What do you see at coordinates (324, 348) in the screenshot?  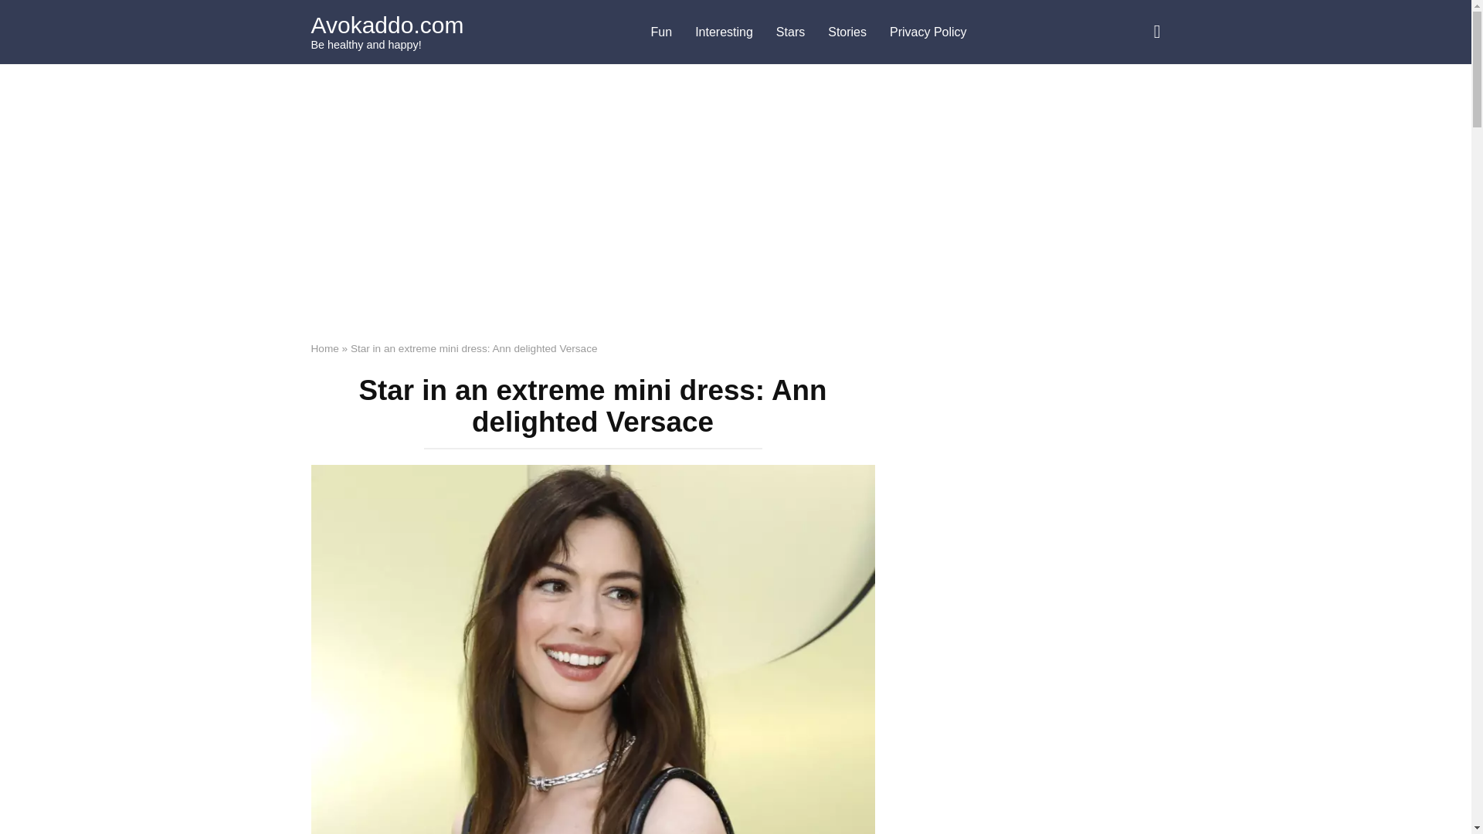 I see `Home` at bounding box center [324, 348].